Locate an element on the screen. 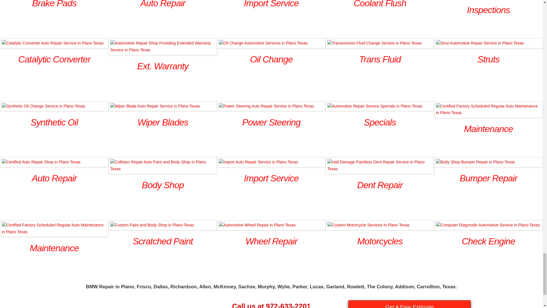 The width and height of the screenshot is (547, 308). Power Steering Auto Repair Service in Plano Texas is located at coordinates (271, 106).